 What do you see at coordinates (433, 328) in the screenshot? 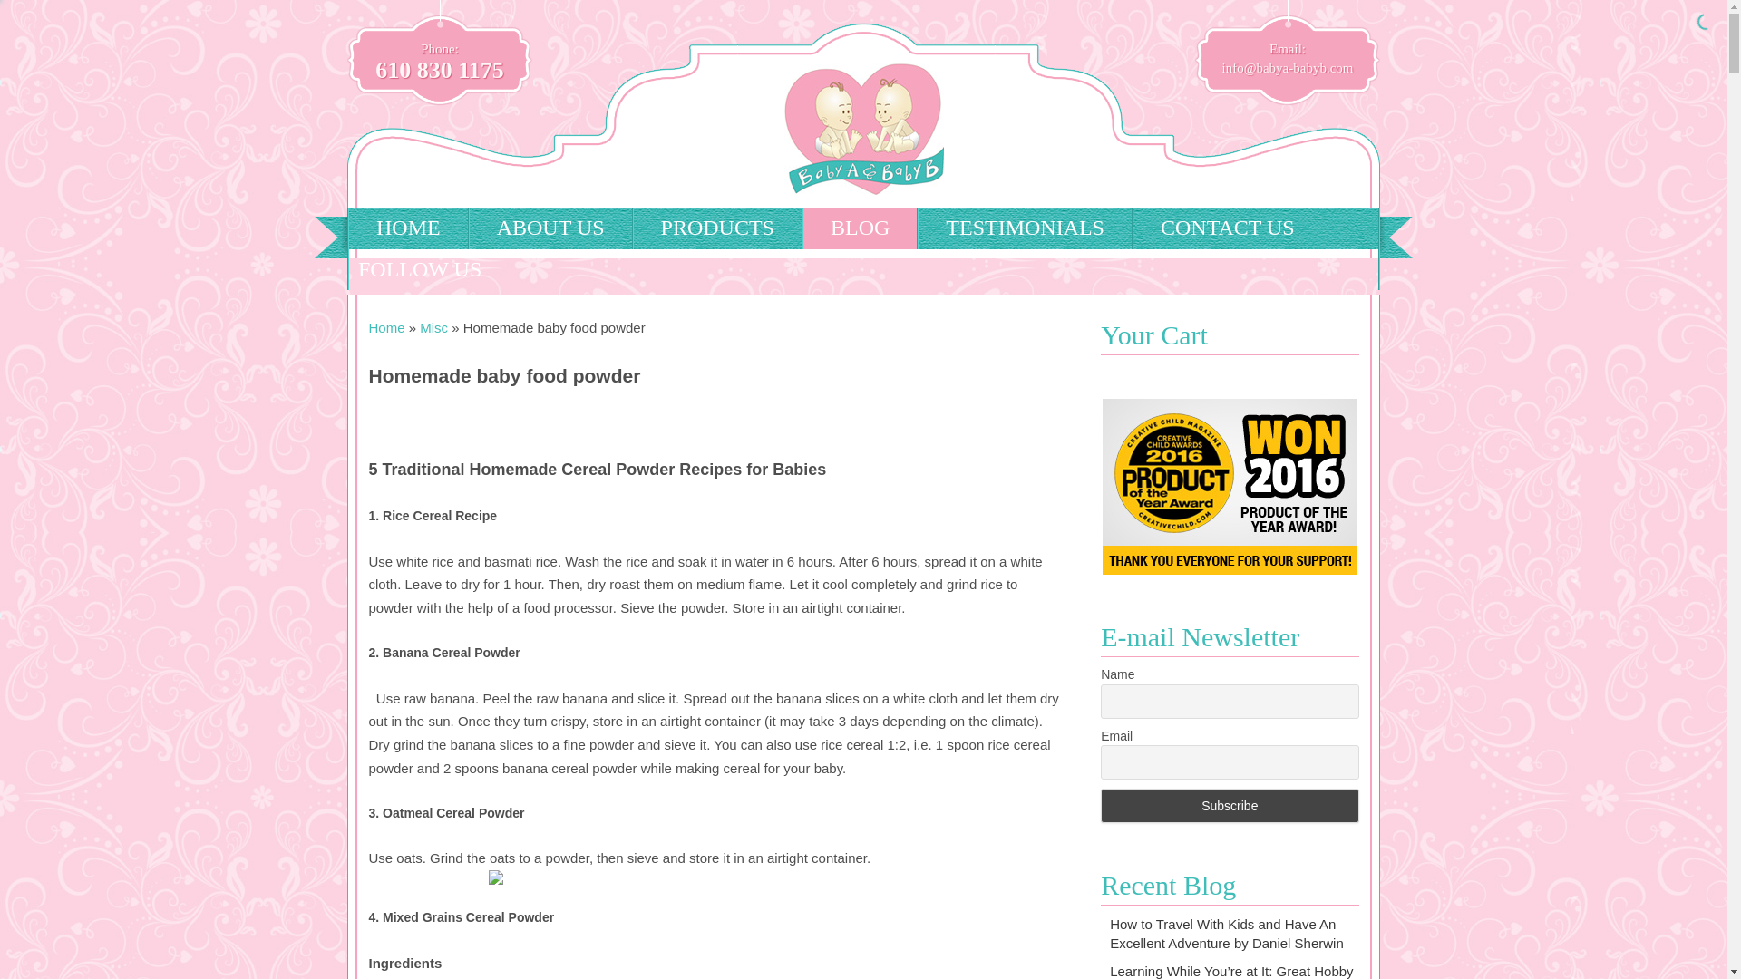
I see `Misc` at bounding box center [433, 328].